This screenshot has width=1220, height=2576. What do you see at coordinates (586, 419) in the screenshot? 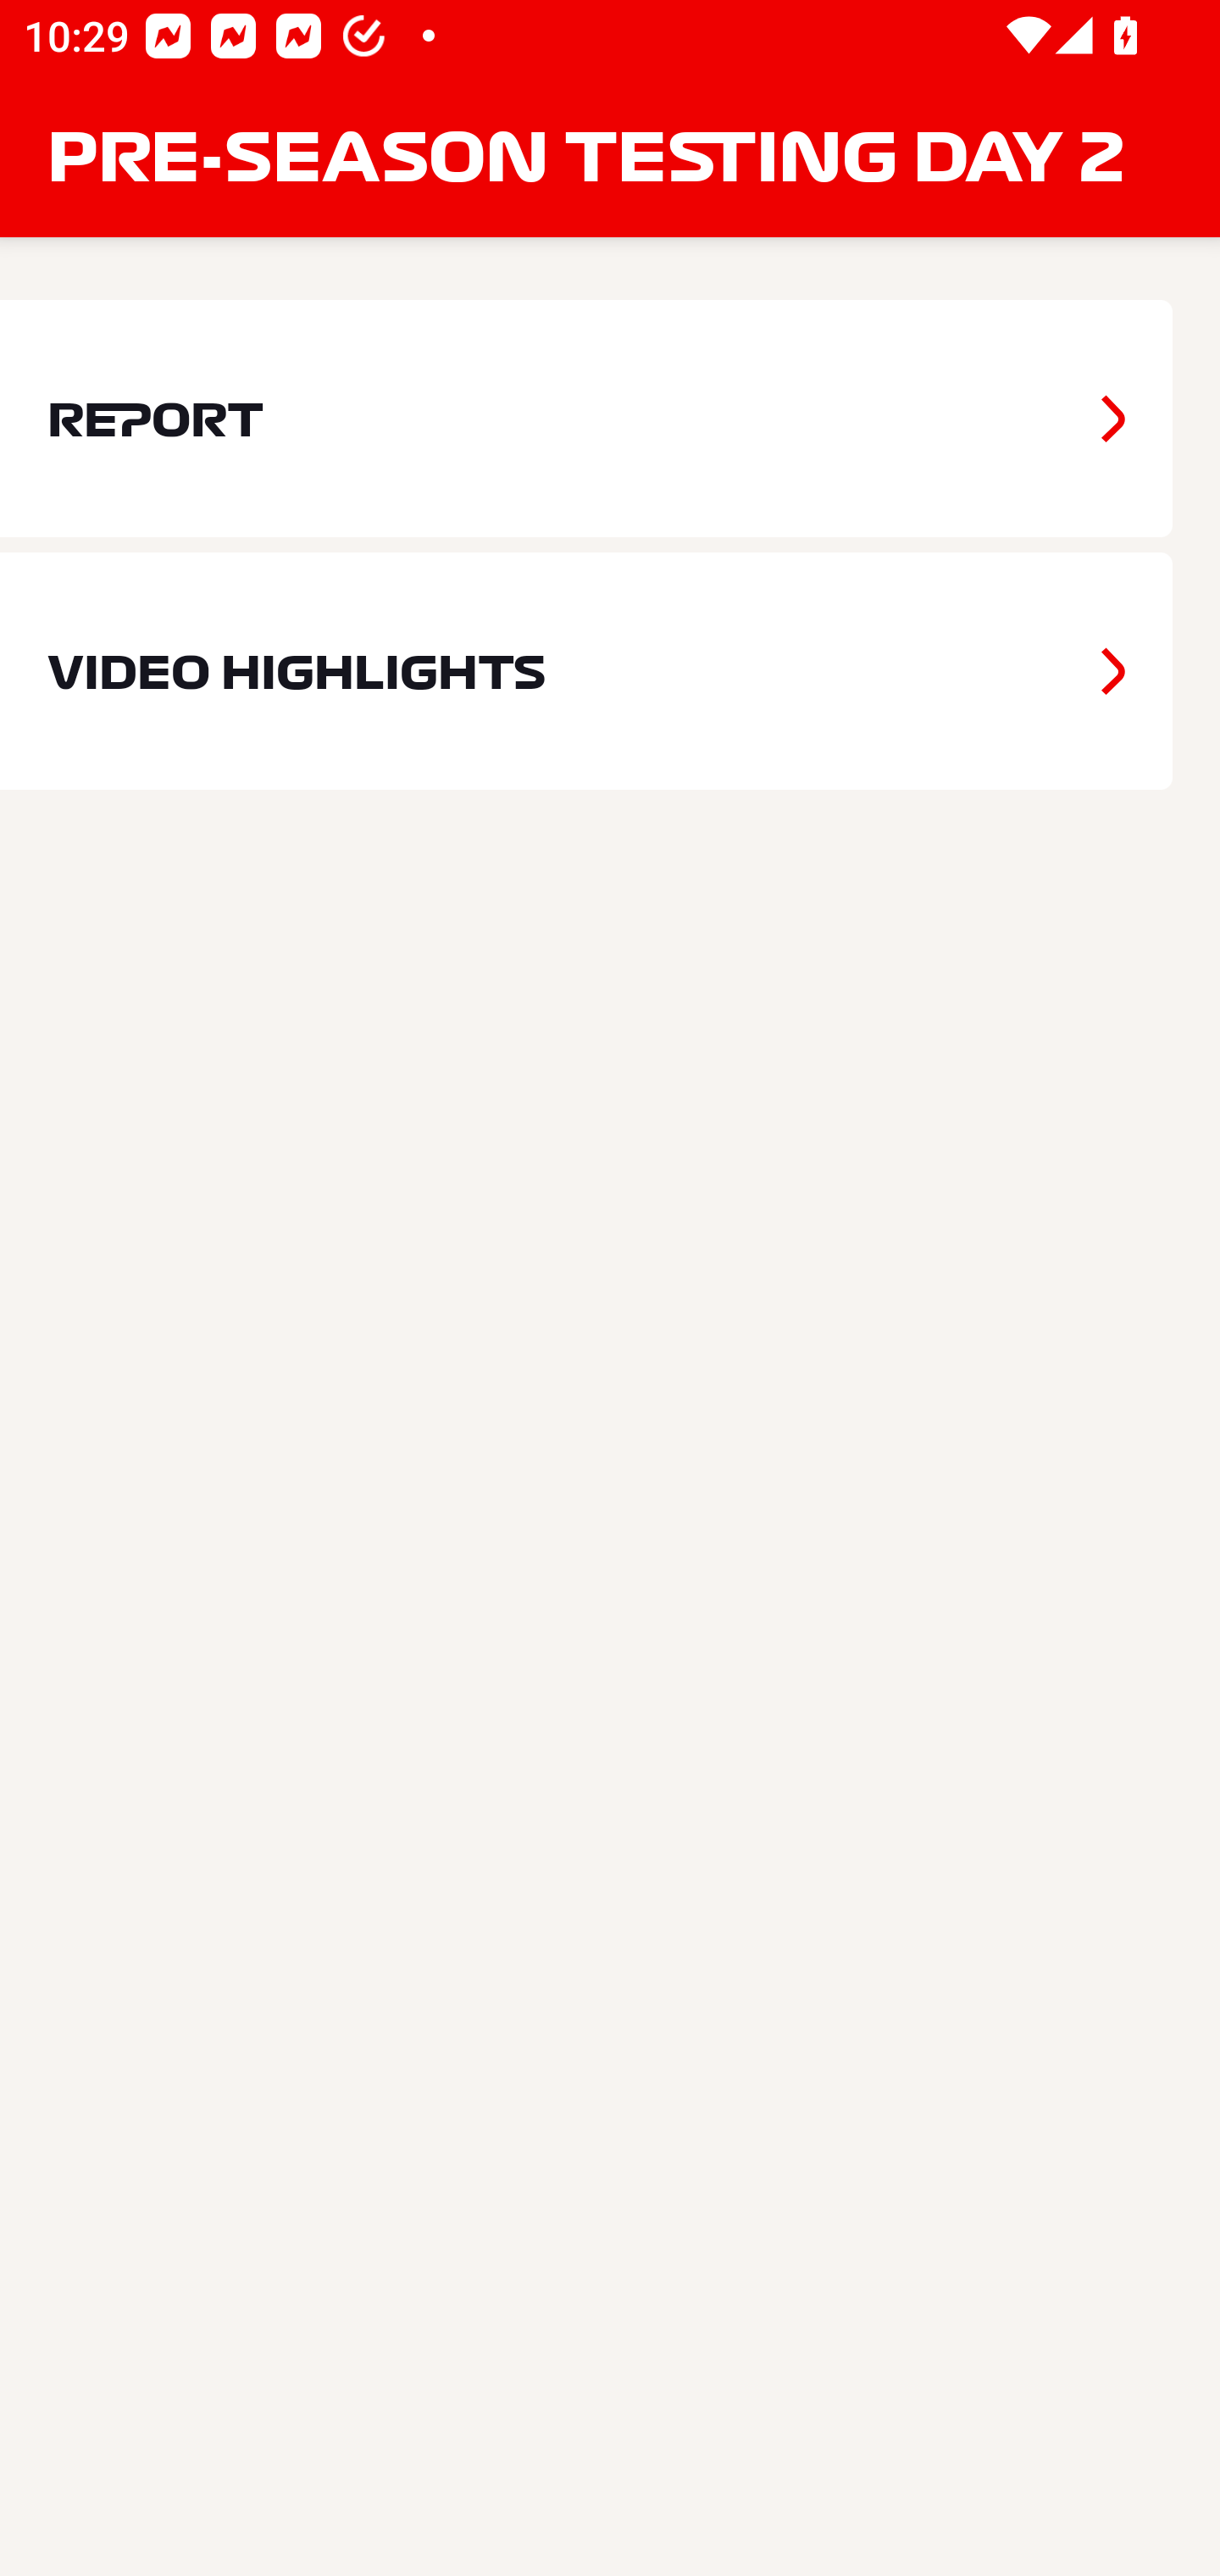
I see `REPORT` at bounding box center [586, 419].